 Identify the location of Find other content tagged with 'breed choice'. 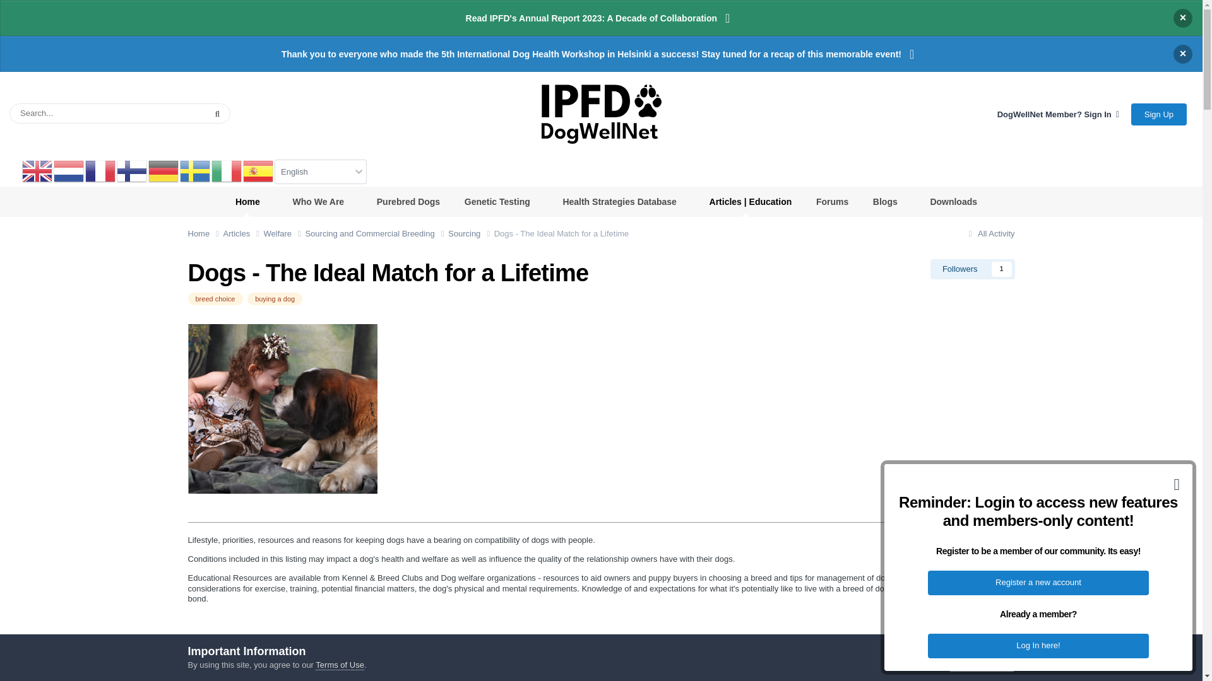
(215, 299).